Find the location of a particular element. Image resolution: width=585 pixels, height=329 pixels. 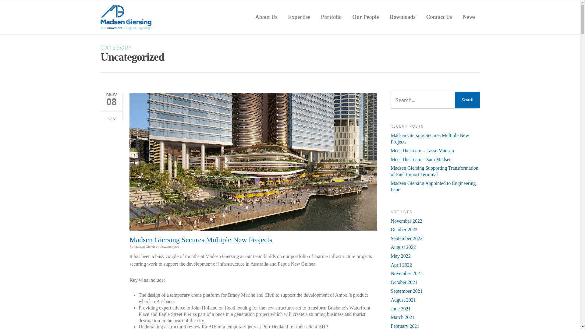

Contact Us is located at coordinates (439, 19).